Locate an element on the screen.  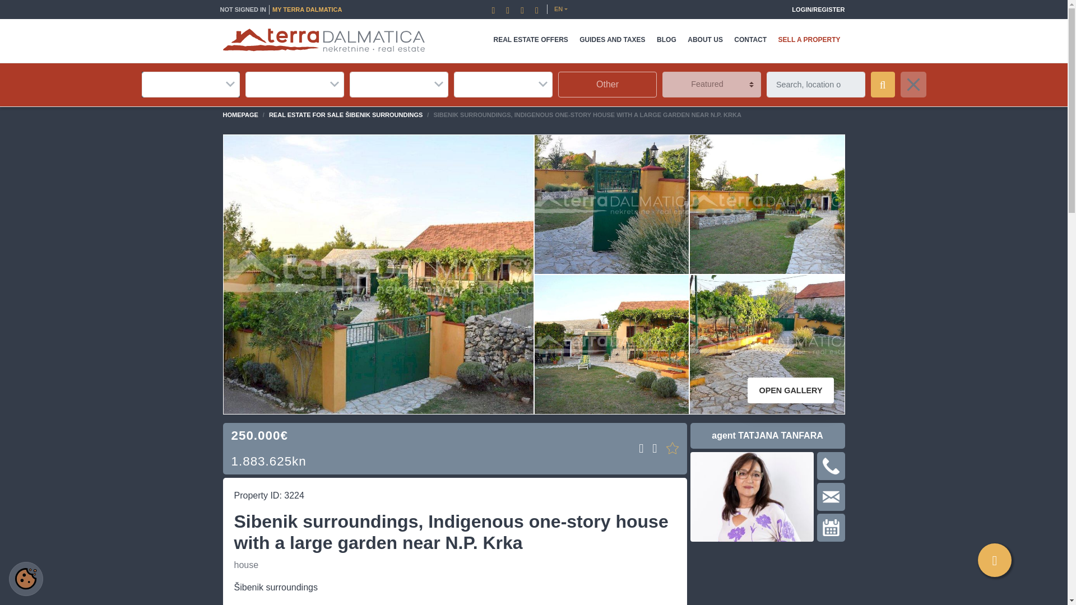
REAL ESTATE OFFERS is located at coordinates (530, 40).